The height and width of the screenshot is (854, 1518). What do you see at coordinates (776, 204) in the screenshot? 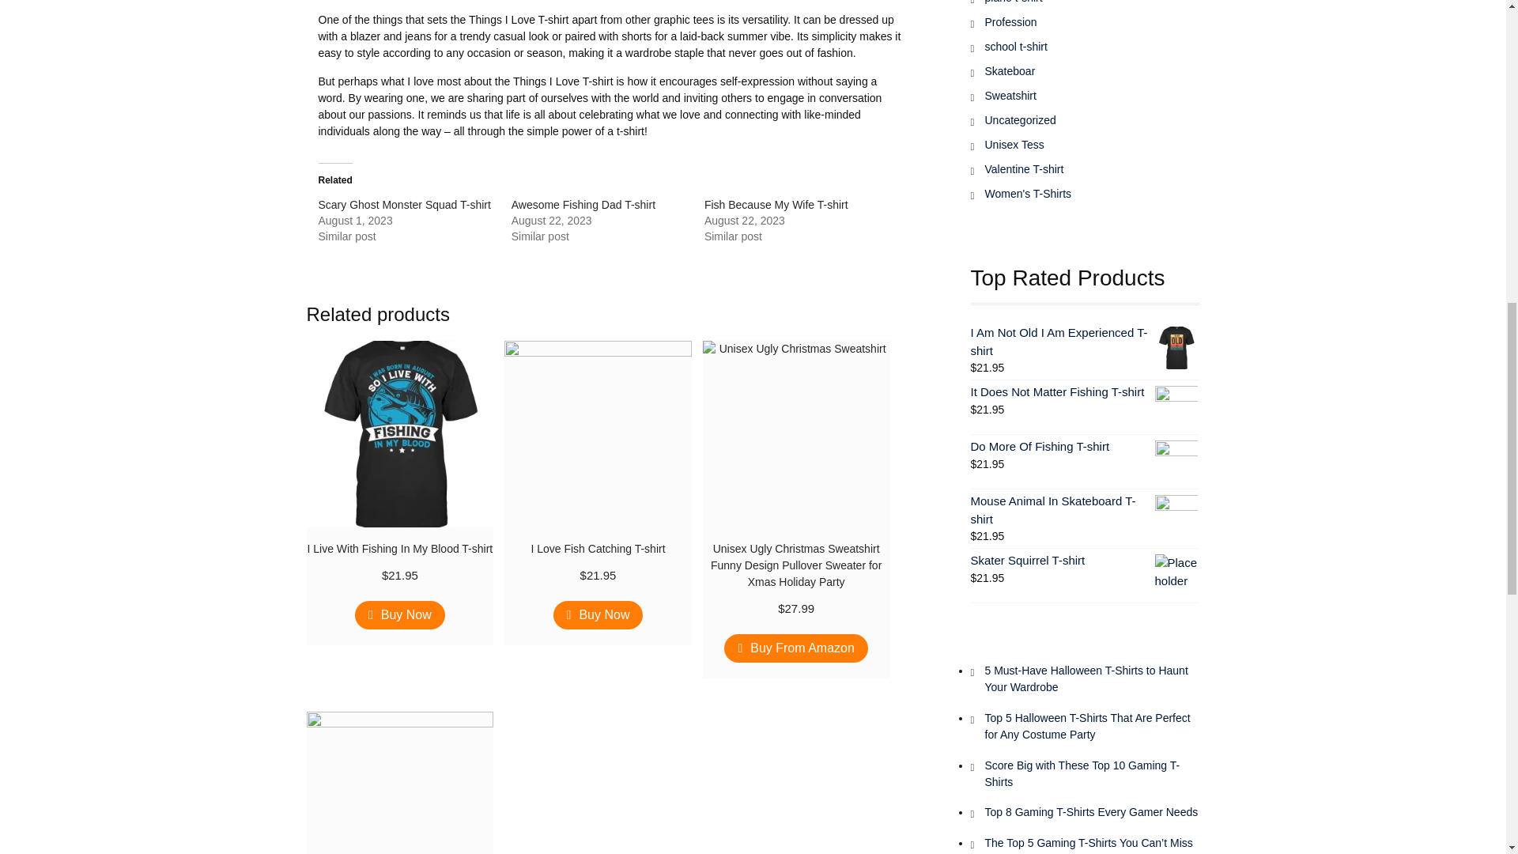
I see `Fish Because My Wife T-shirt` at bounding box center [776, 204].